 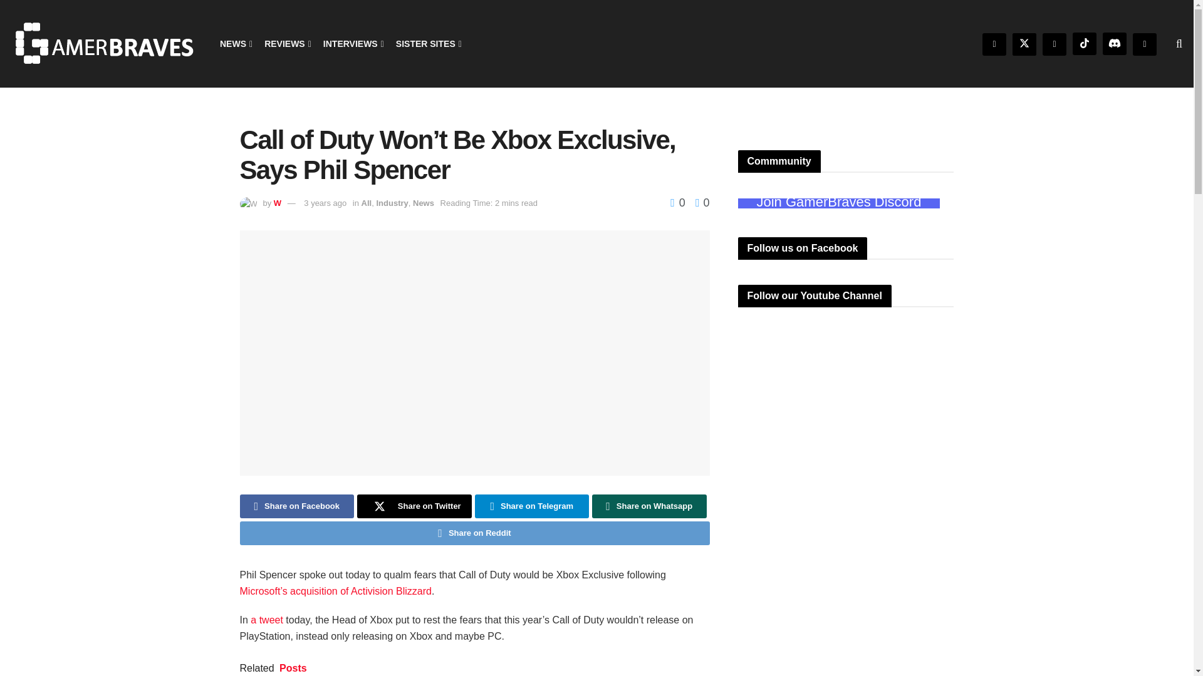 I want to click on NEWS, so click(x=235, y=44).